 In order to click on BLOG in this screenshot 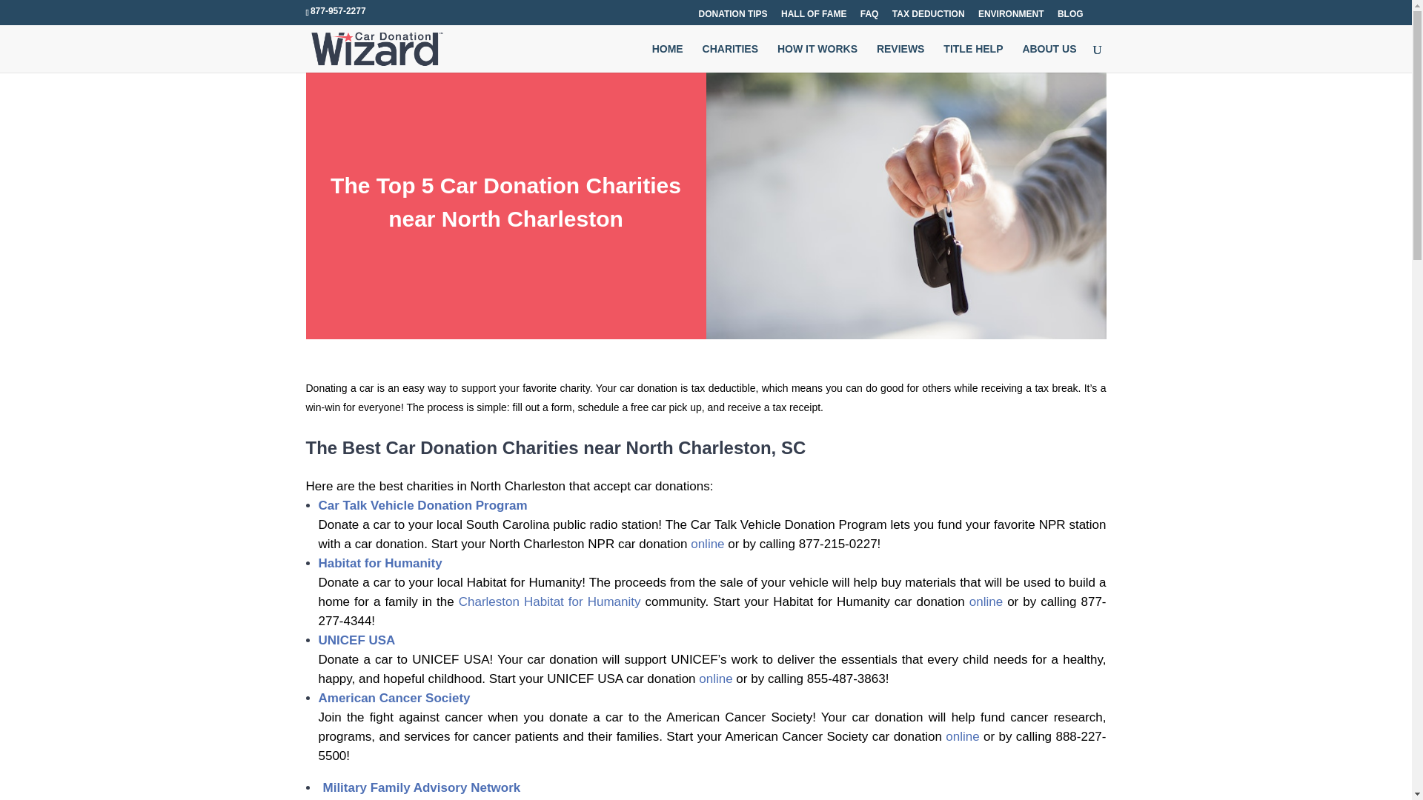, I will do `click(1070, 16)`.